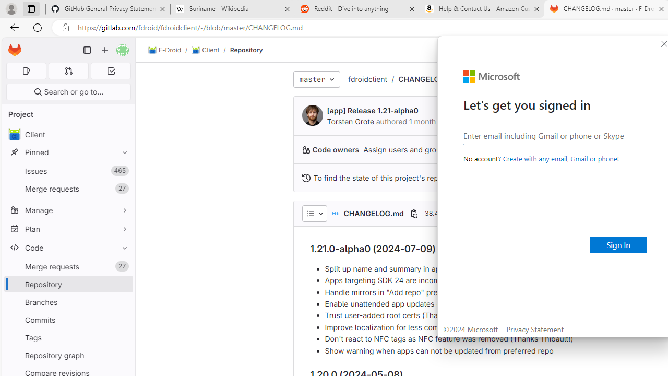  Describe the element at coordinates (141, 8) in the screenshot. I see `Run` at that location.